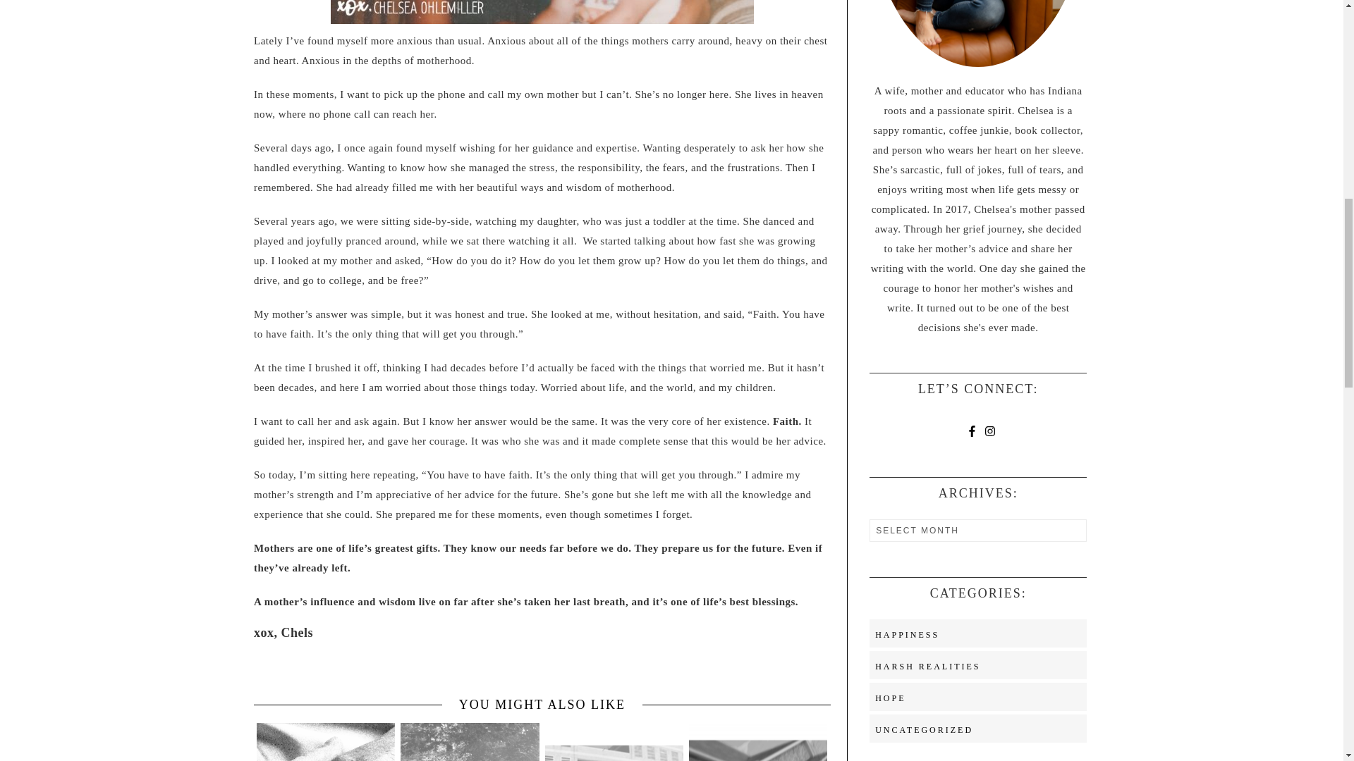 Image resolution: width=1354 pixels, height=761 pixels. I want to click on UNCATEGORIZED, so click(924, 730).